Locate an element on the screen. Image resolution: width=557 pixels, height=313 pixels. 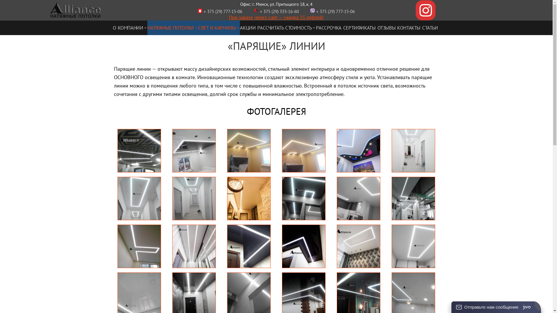
+ 375 (29) 777-15-06 is located at coordinates (335, 12).